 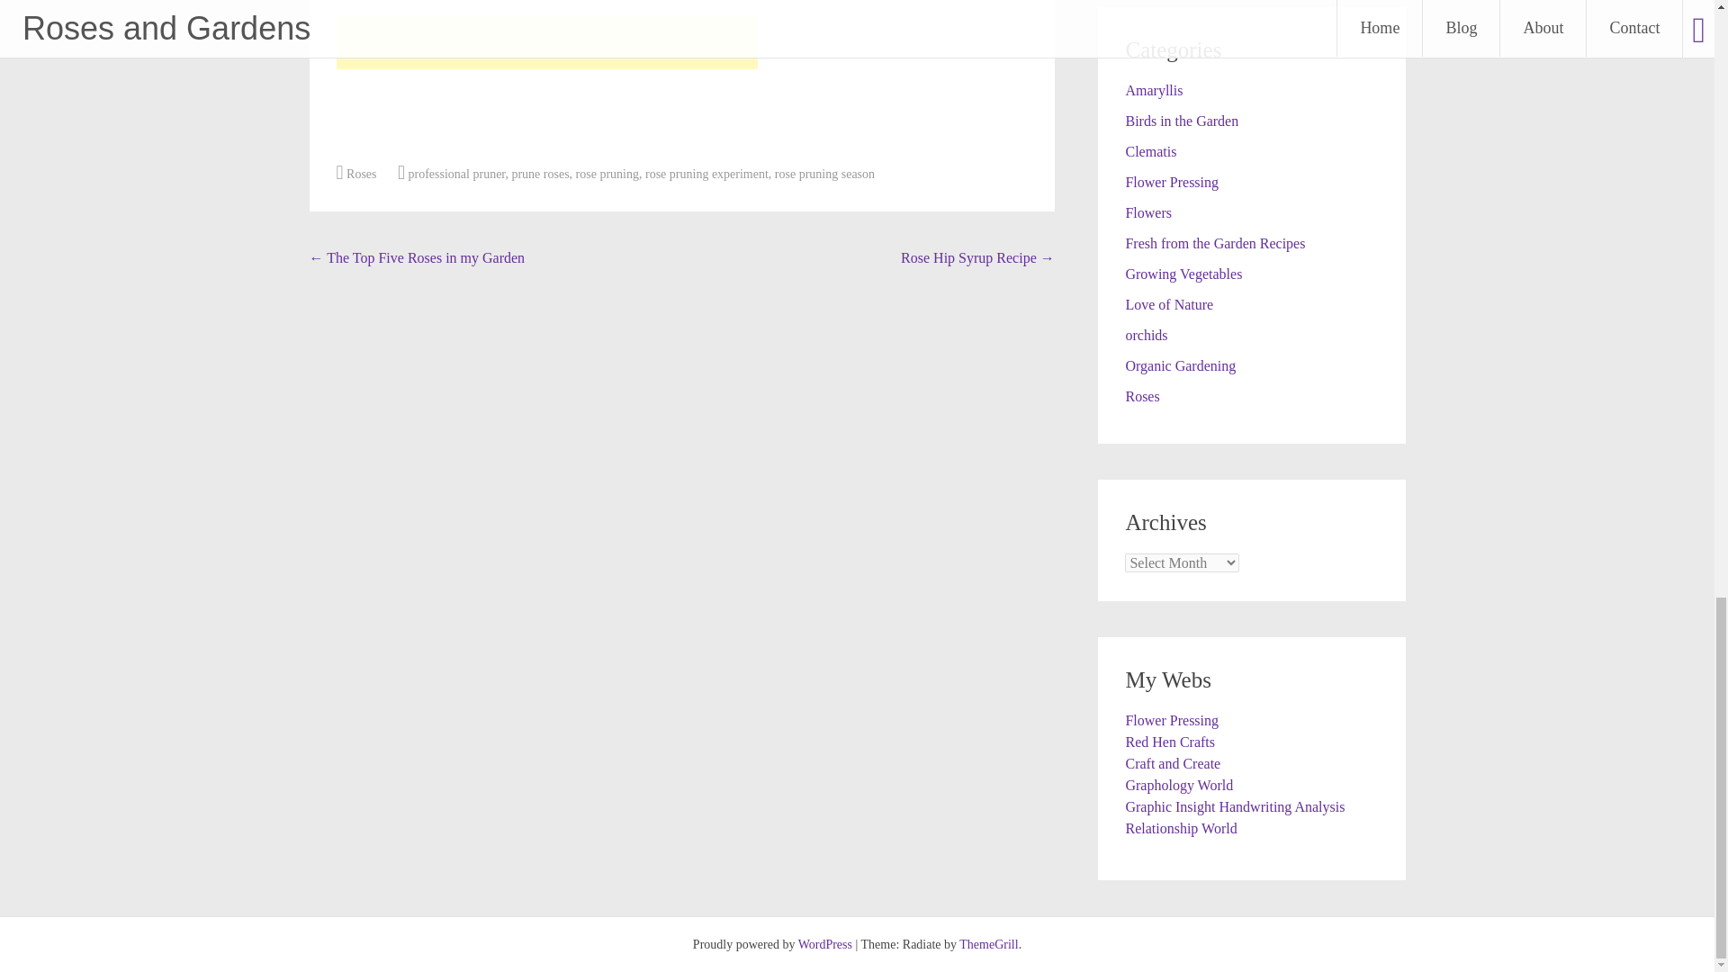 What do you see at coordinates (362, 173) in the screenshot?
I see `Roses` at bounding box center [362, 173].